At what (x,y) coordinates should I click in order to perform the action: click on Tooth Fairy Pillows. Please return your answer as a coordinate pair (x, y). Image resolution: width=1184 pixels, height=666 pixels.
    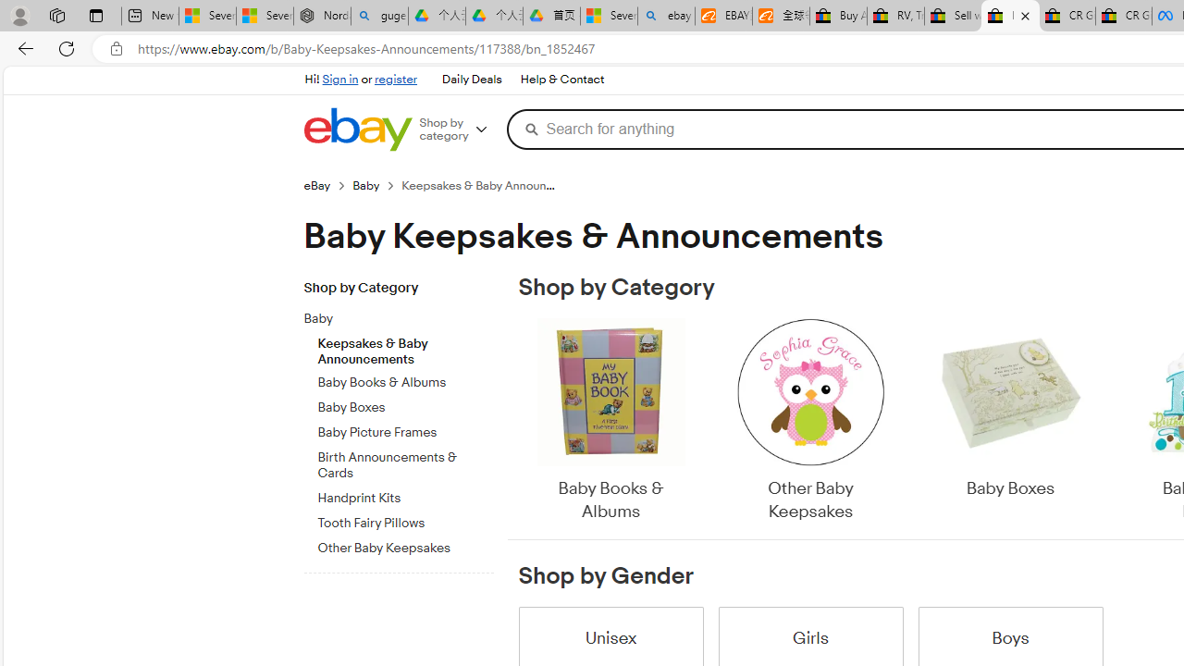
    Looking at the image, I should click on (405, 520).